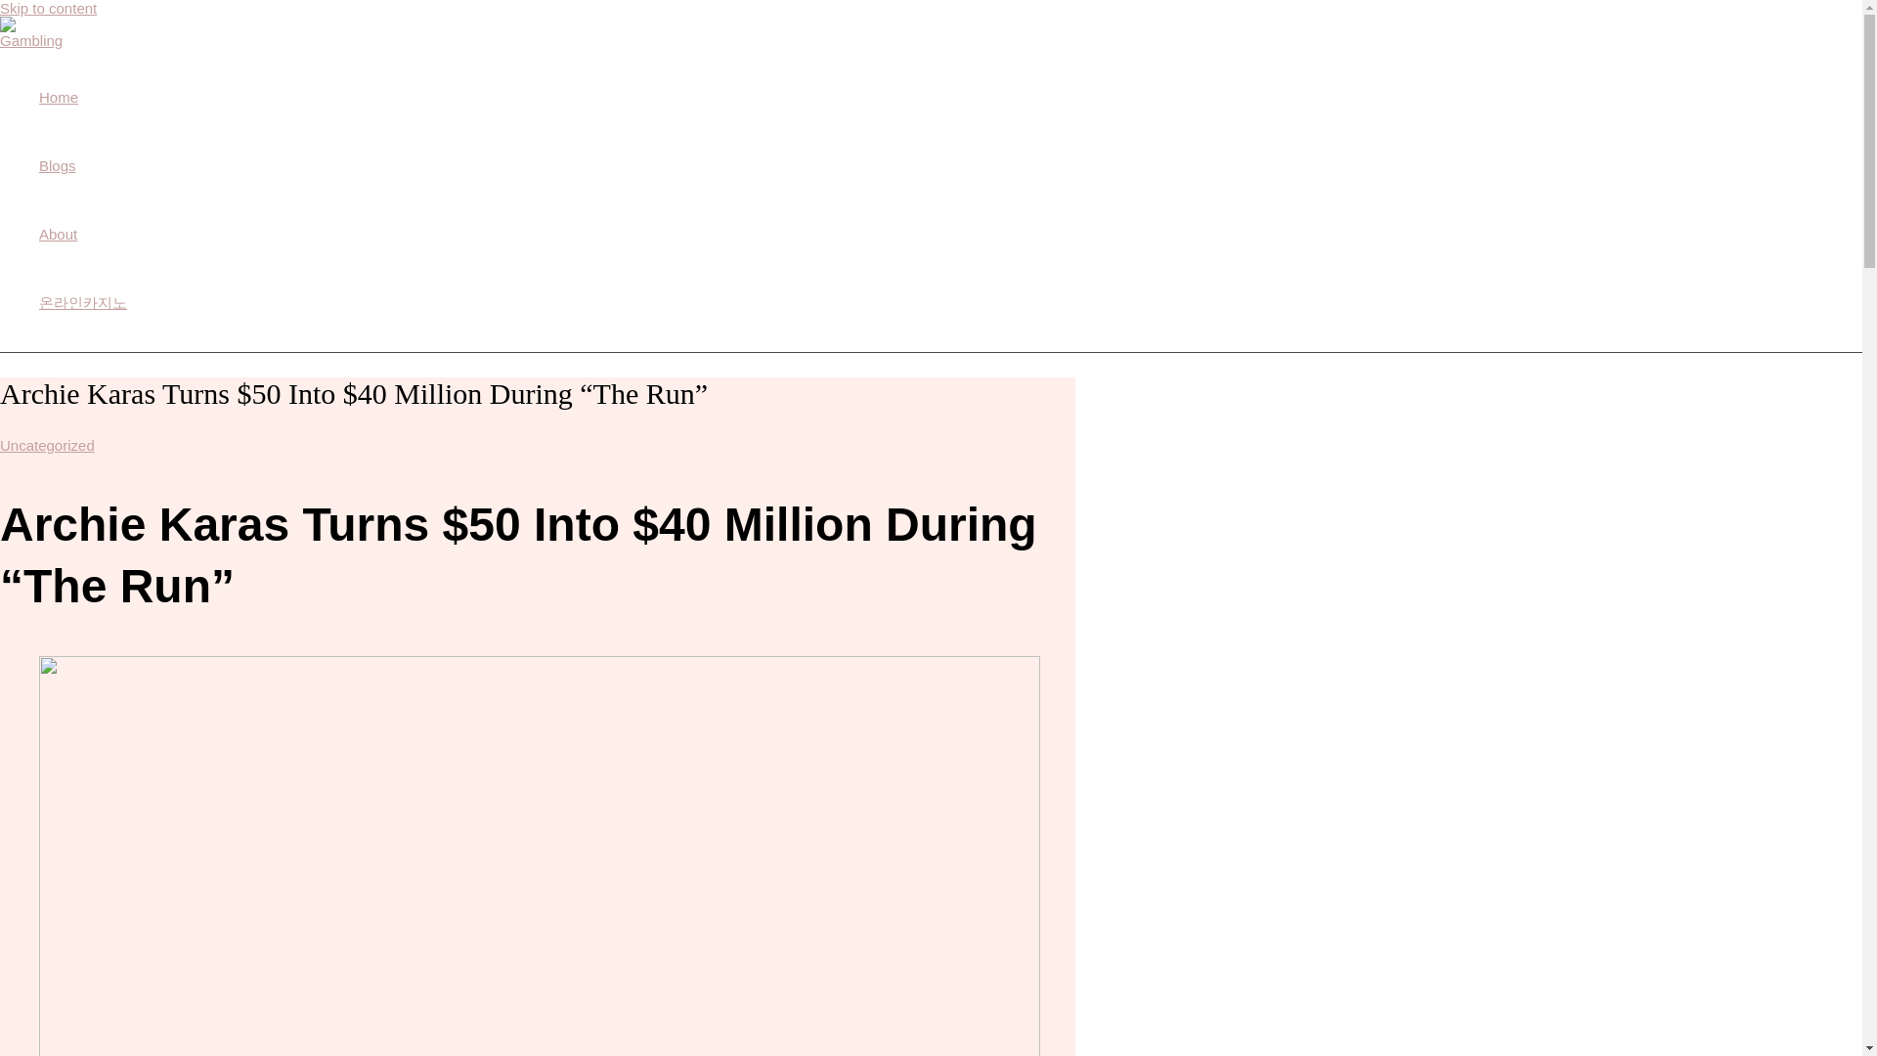 The width and height of the screenshot is (1877, 1056). Describe the element at coordinates (83, 166) in the screenshot. I see `Blogs` at that location.